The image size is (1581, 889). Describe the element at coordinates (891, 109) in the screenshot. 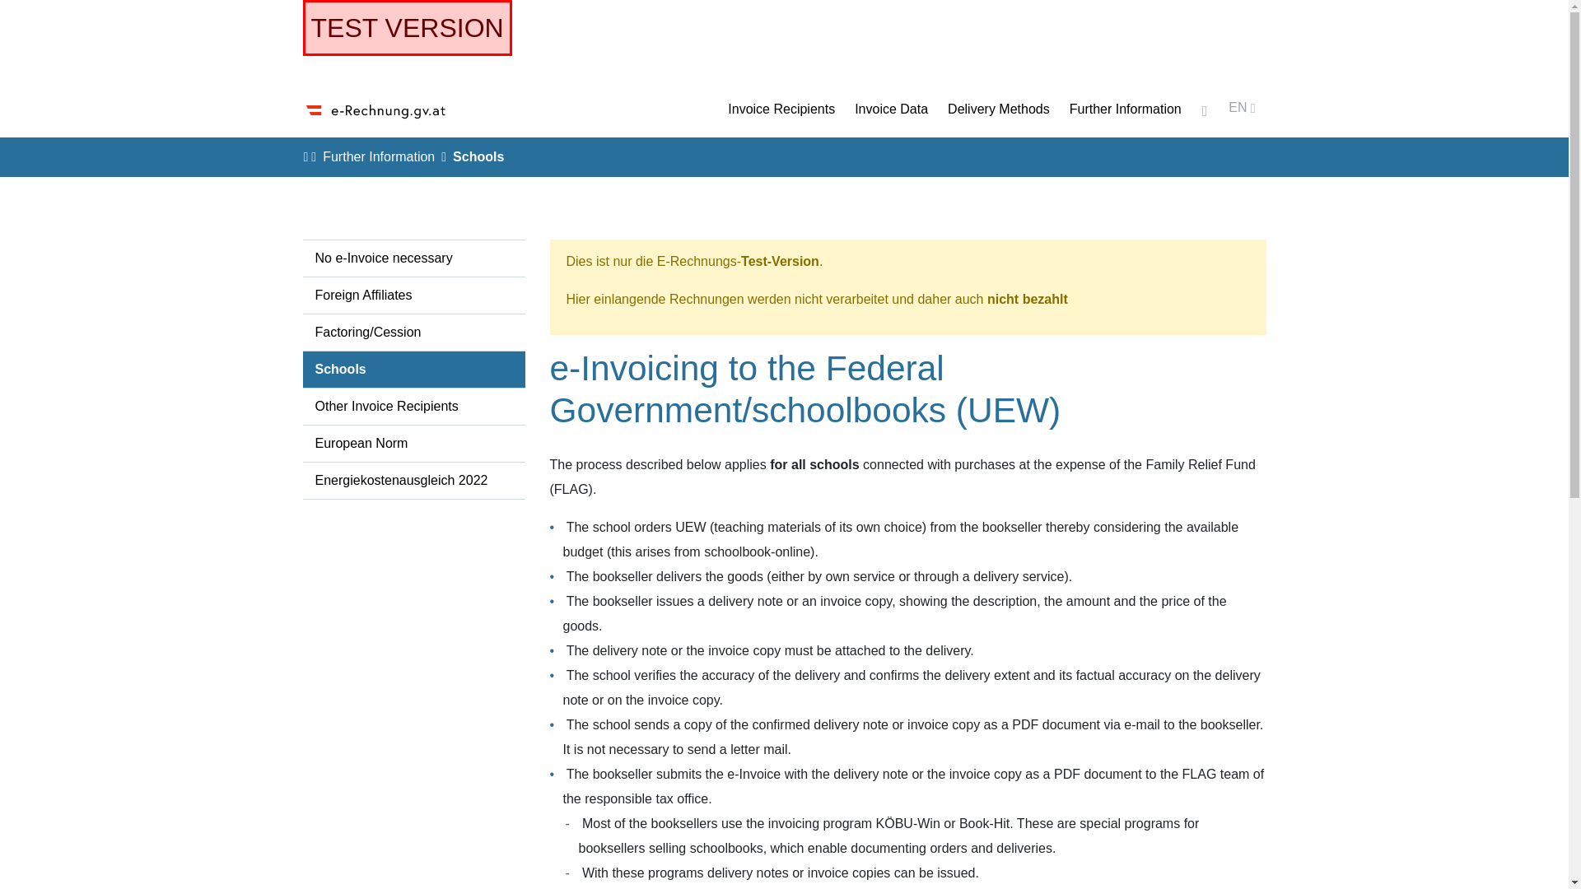

I see `Invoice Data` at that location.